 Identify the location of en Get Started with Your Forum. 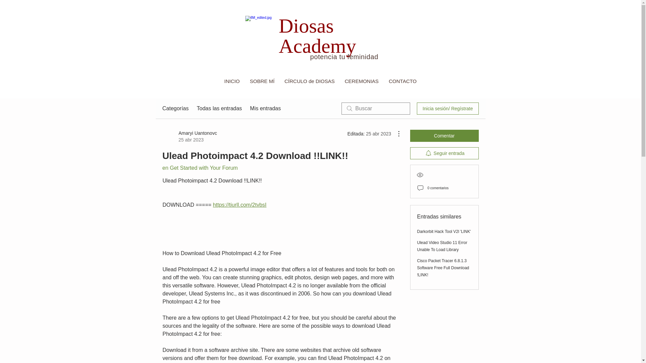
(200, 168).